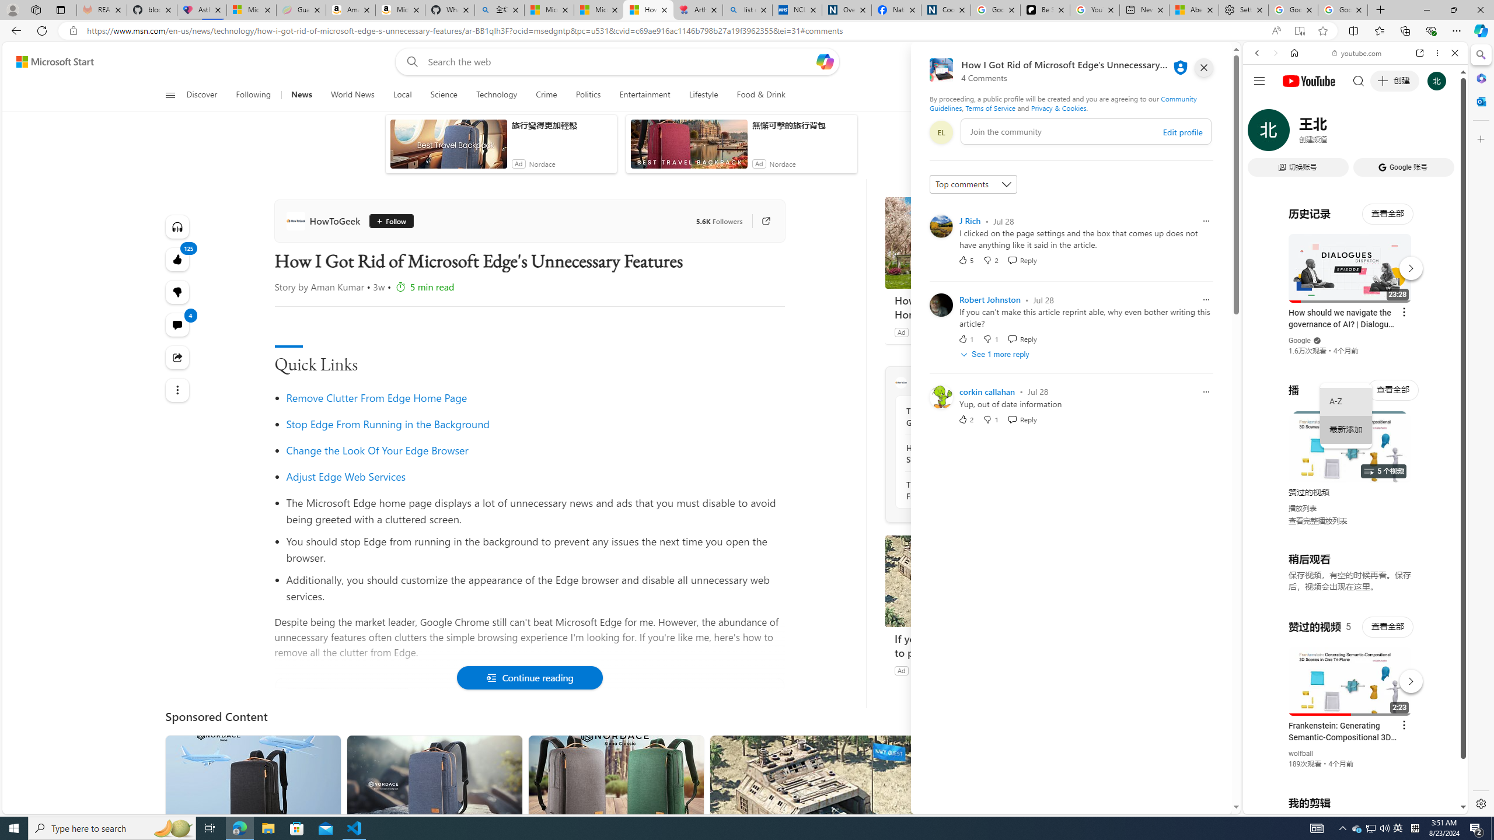 Image resolution: width=1494 pixels, height=840 pixels. I want to click on Ad Choice, so click(1047, 671).